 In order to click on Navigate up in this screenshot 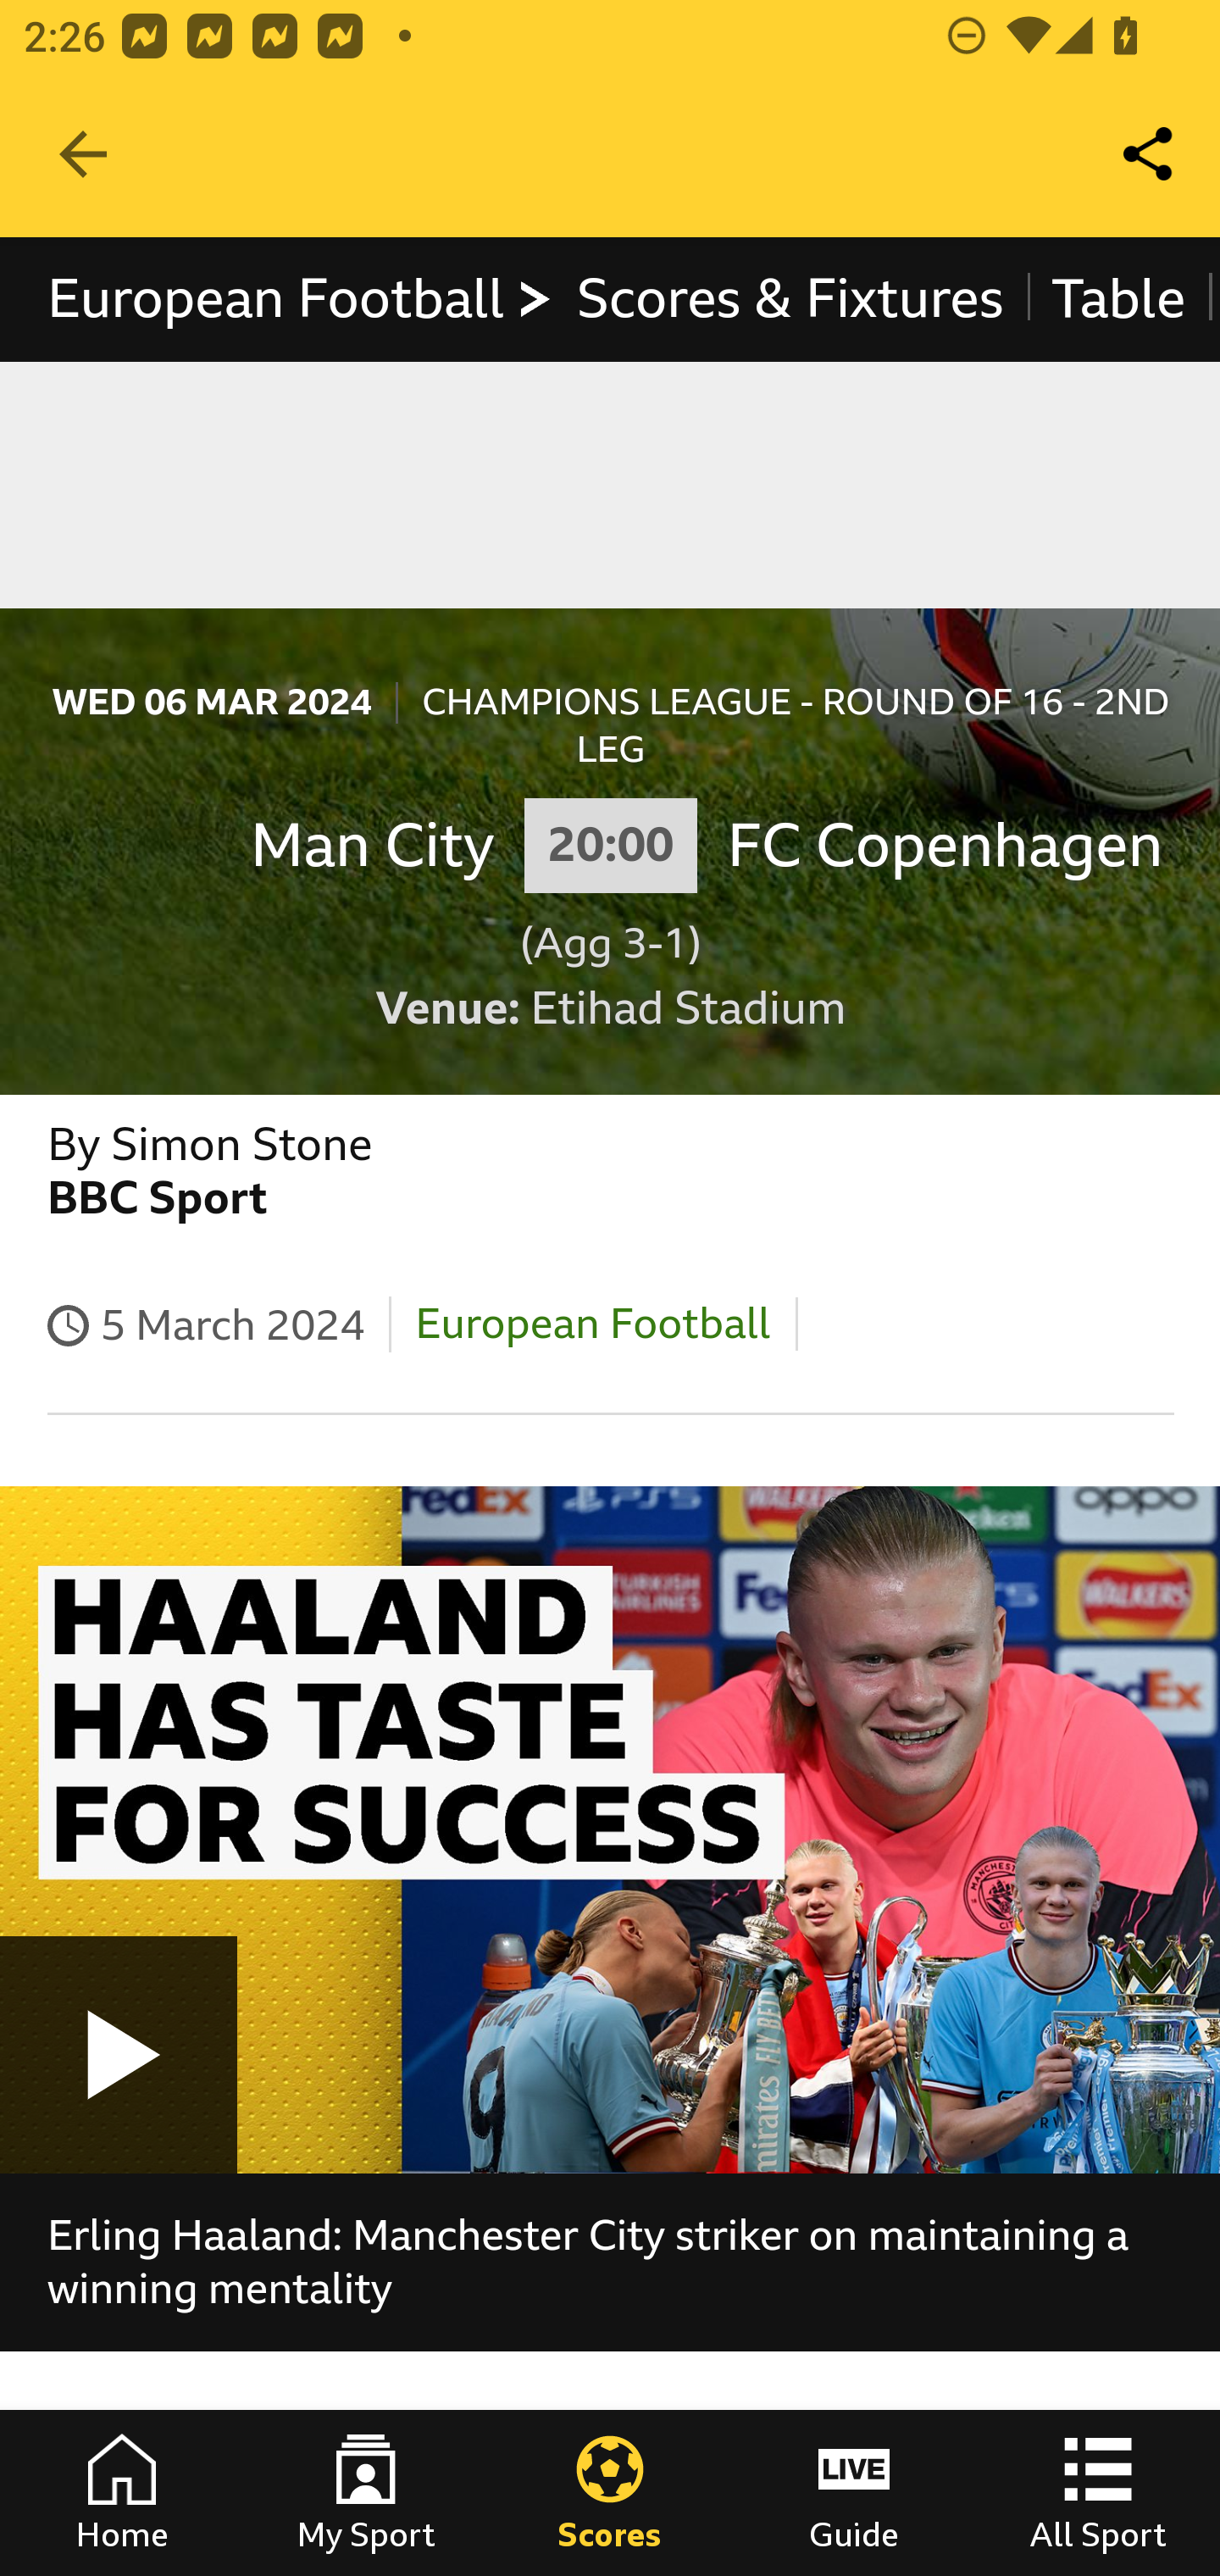, I will do `click(83, 154)`.